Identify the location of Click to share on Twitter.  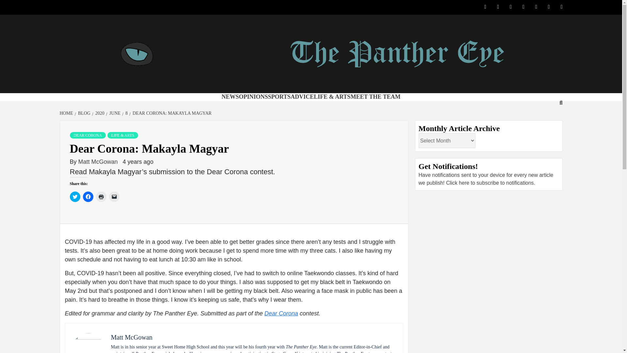
(75, 197).